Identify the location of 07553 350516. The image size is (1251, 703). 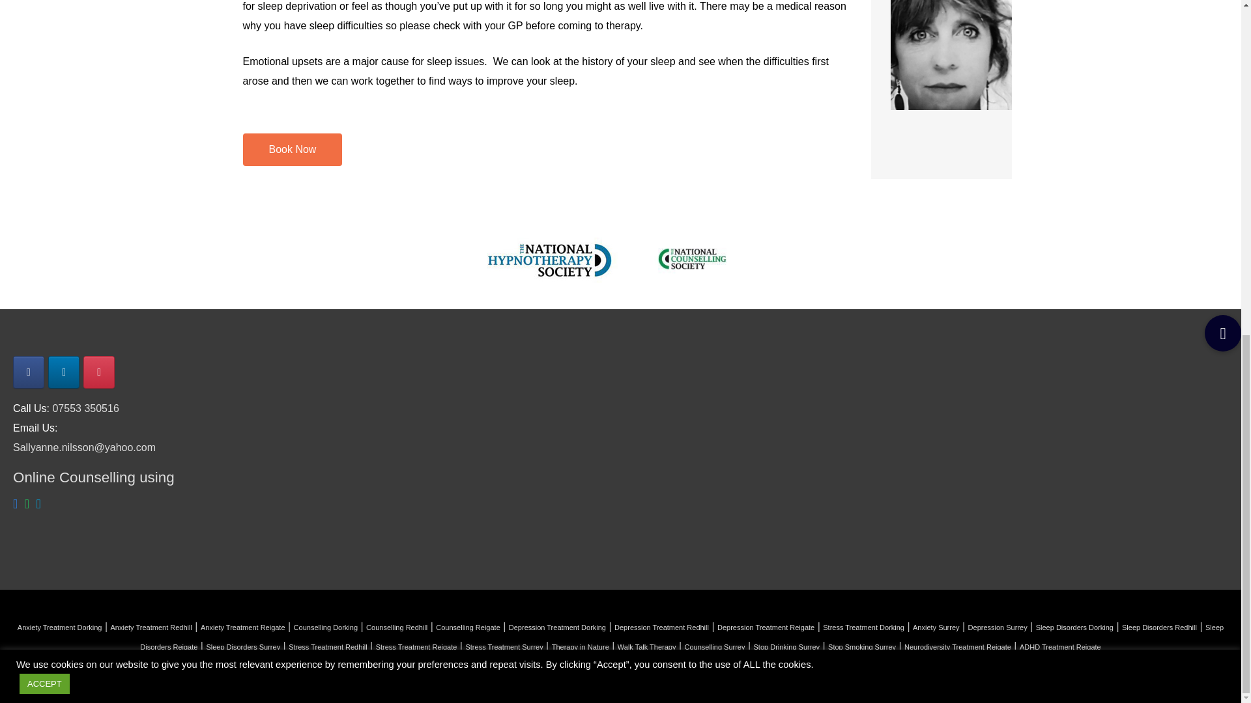
(85, 408).